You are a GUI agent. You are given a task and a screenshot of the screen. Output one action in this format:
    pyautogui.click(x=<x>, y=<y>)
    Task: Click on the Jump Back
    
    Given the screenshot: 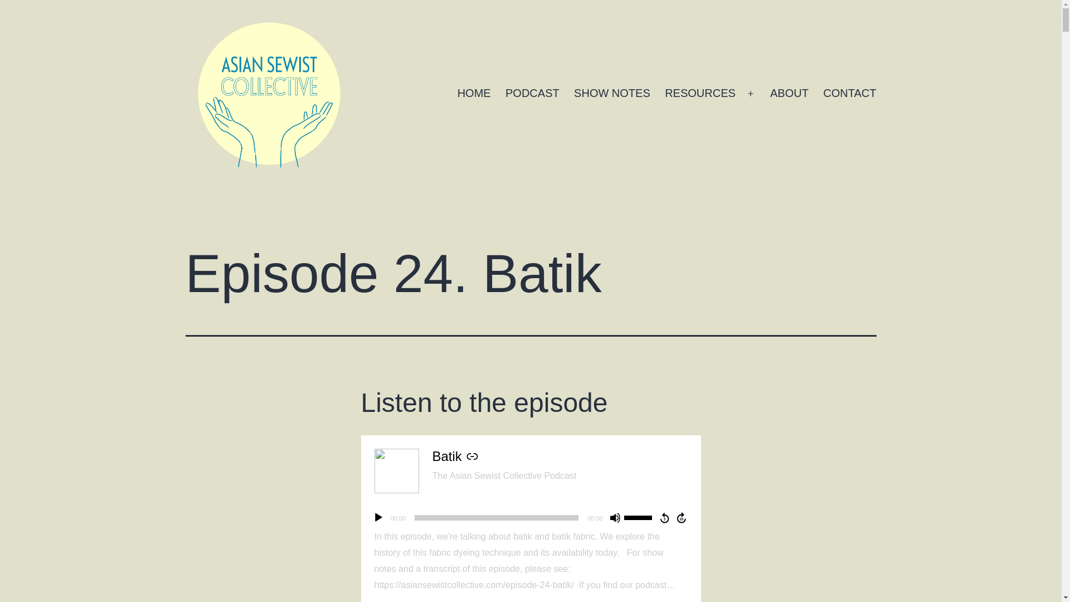 What is the action you would take?
    pyautogui.click(x=664, y=517)
    